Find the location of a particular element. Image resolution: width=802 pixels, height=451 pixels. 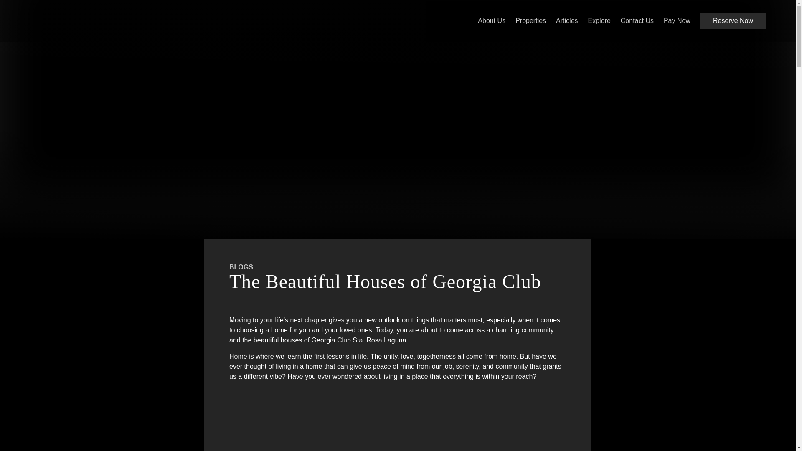

About Us is located at coordinates (491, 21).